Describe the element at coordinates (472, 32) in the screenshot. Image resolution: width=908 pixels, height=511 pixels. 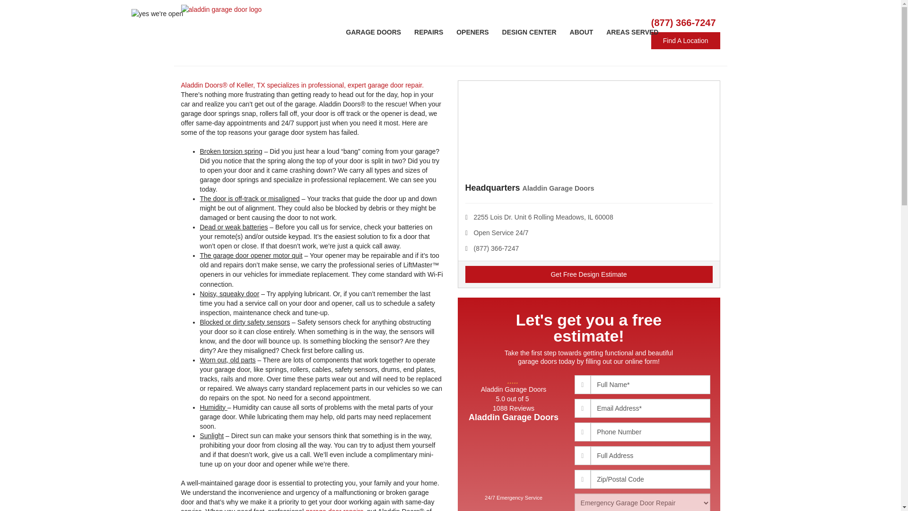
I see `OPENERS` at that location.